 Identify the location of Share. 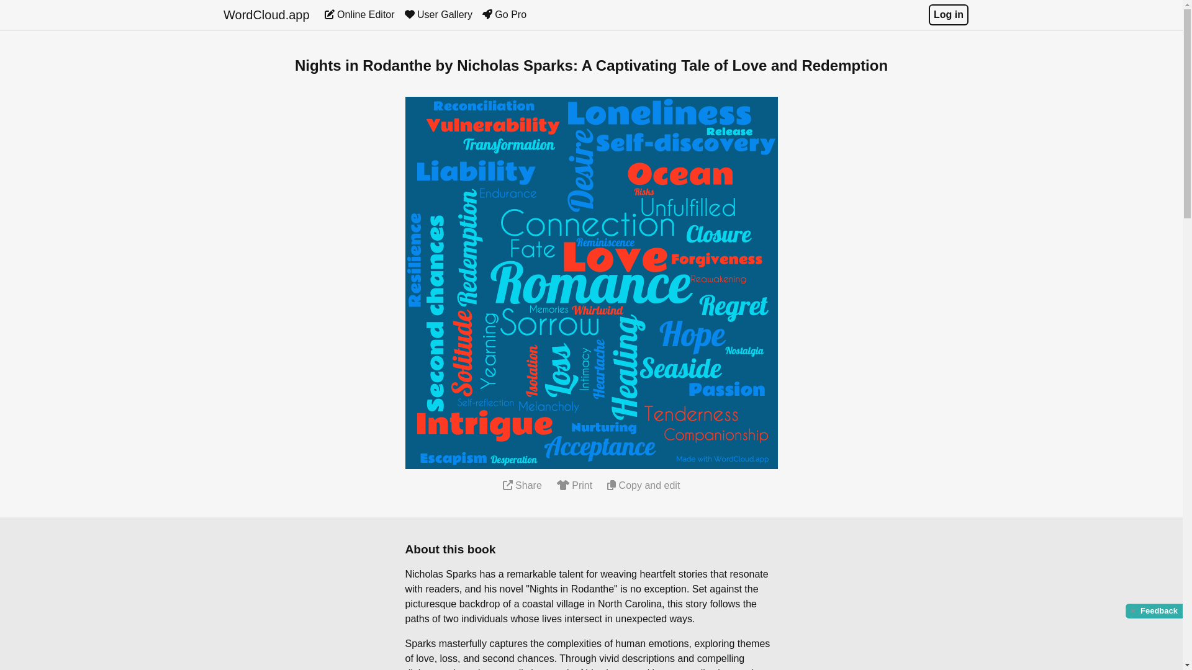
(523, 485).